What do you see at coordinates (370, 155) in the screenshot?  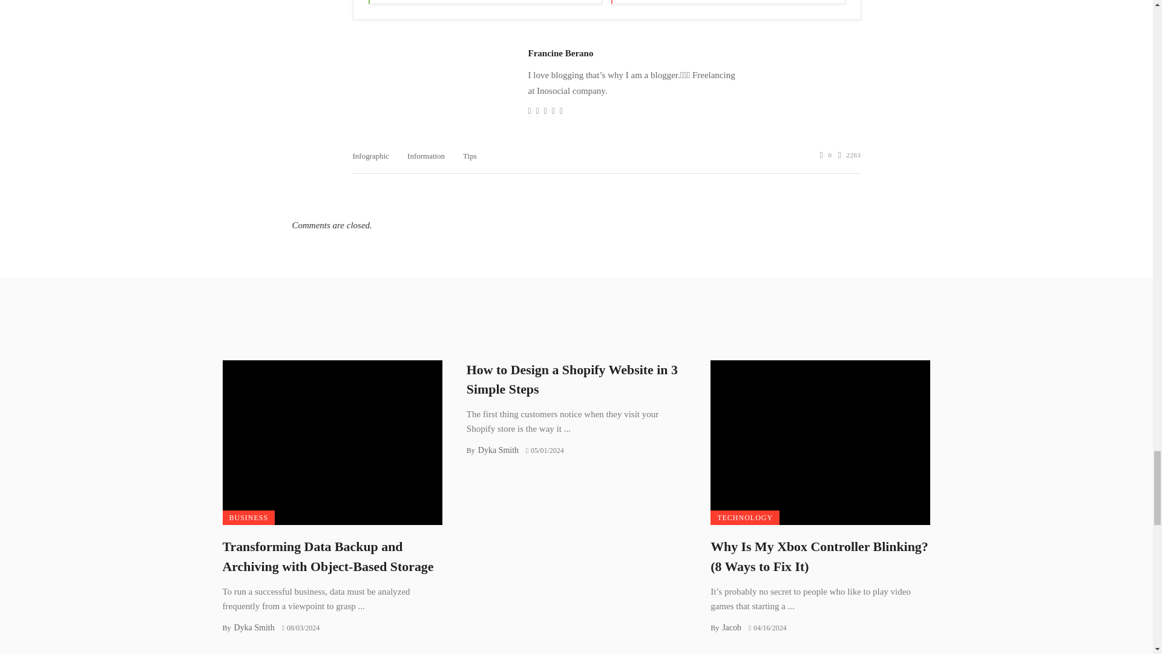 I see `Infographic` at bounding box center [370, 155].